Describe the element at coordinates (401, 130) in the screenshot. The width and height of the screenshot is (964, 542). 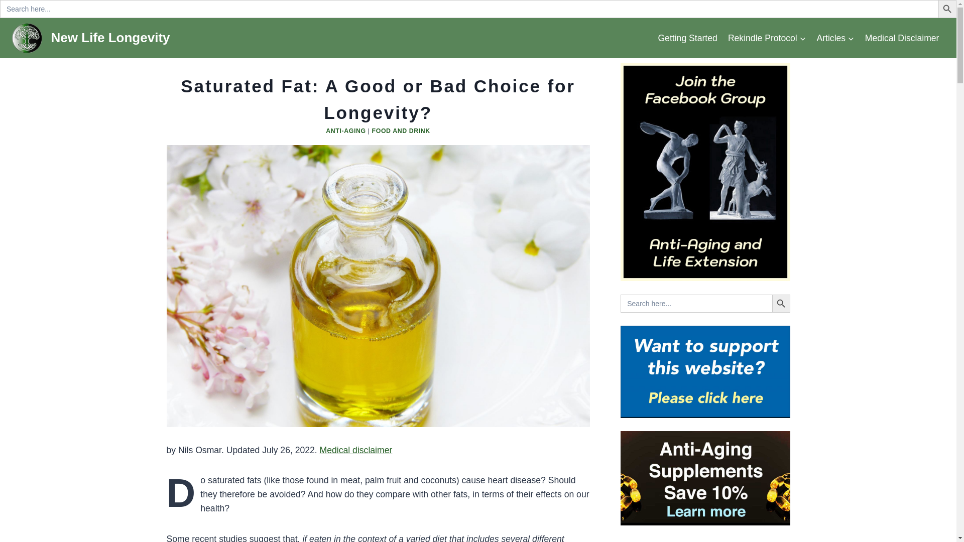
I see `FOOD AND DRINK` at that location.